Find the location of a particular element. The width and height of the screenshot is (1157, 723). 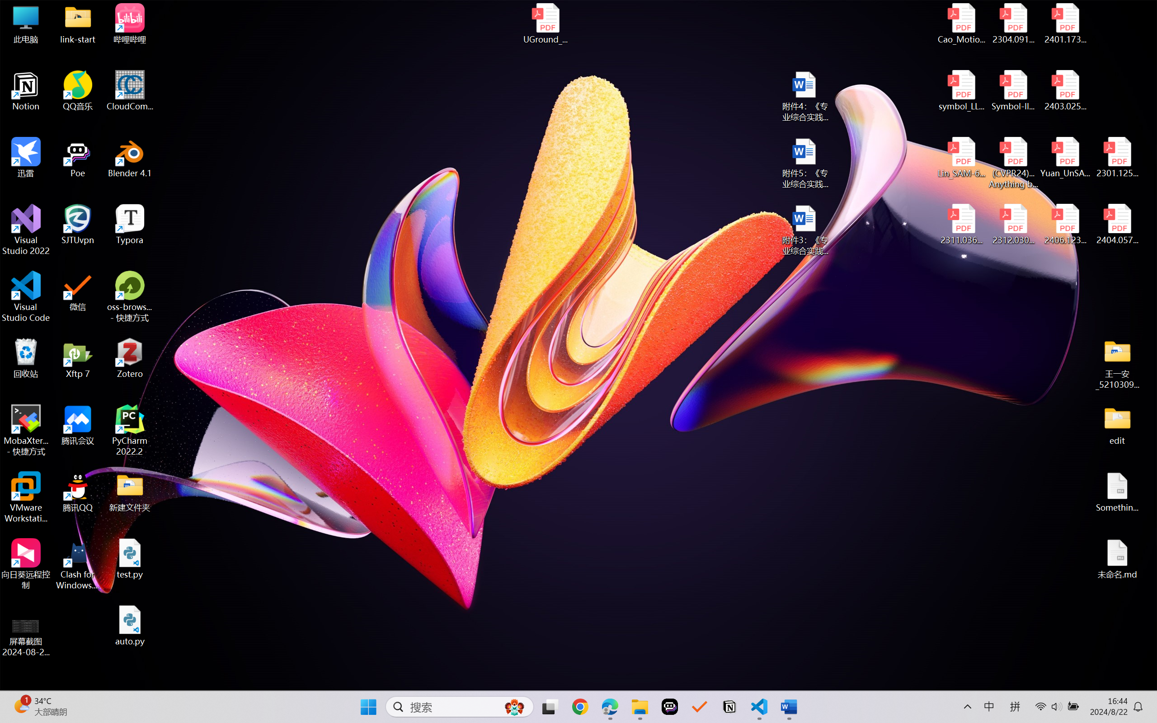

symbol_LLM.pdf is located at coordinates (962, 91).